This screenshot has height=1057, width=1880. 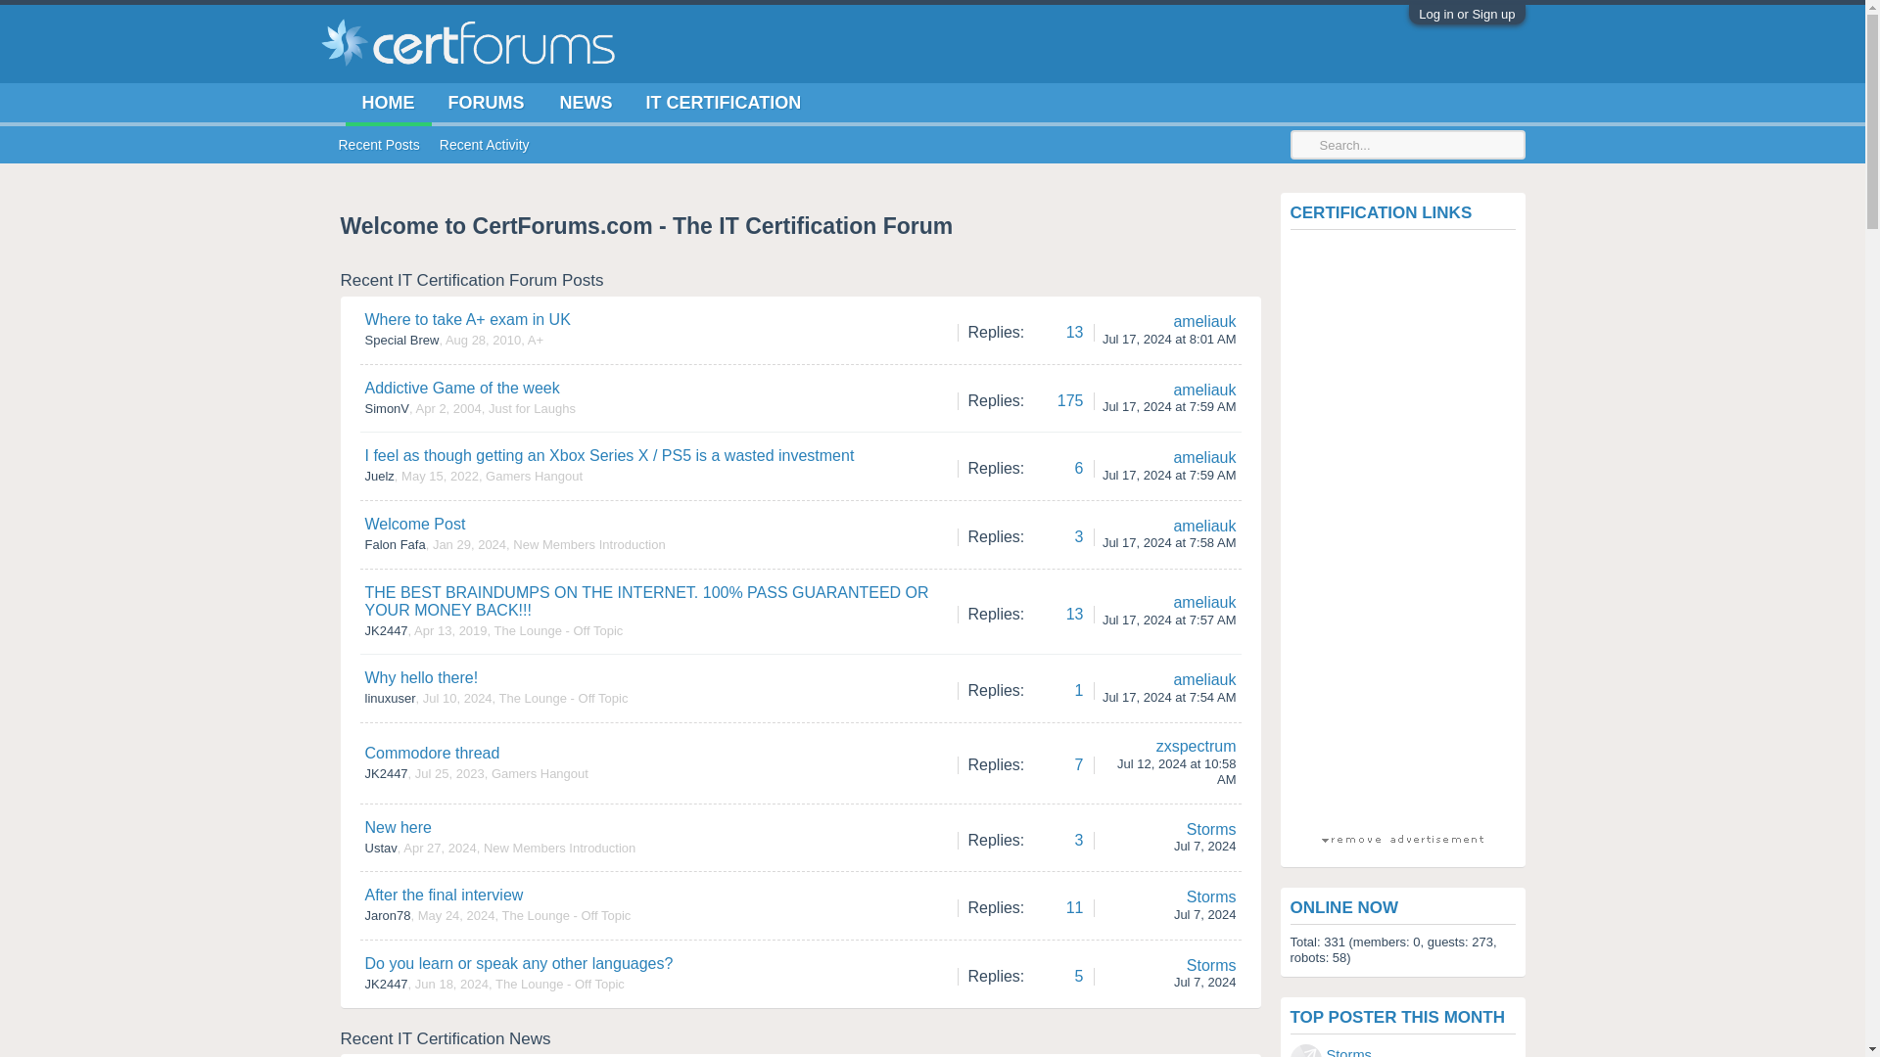 What do you see at coordinates (401, 341) in the screenshot?
I see `Thread starter` at bounding box center [401, 341].